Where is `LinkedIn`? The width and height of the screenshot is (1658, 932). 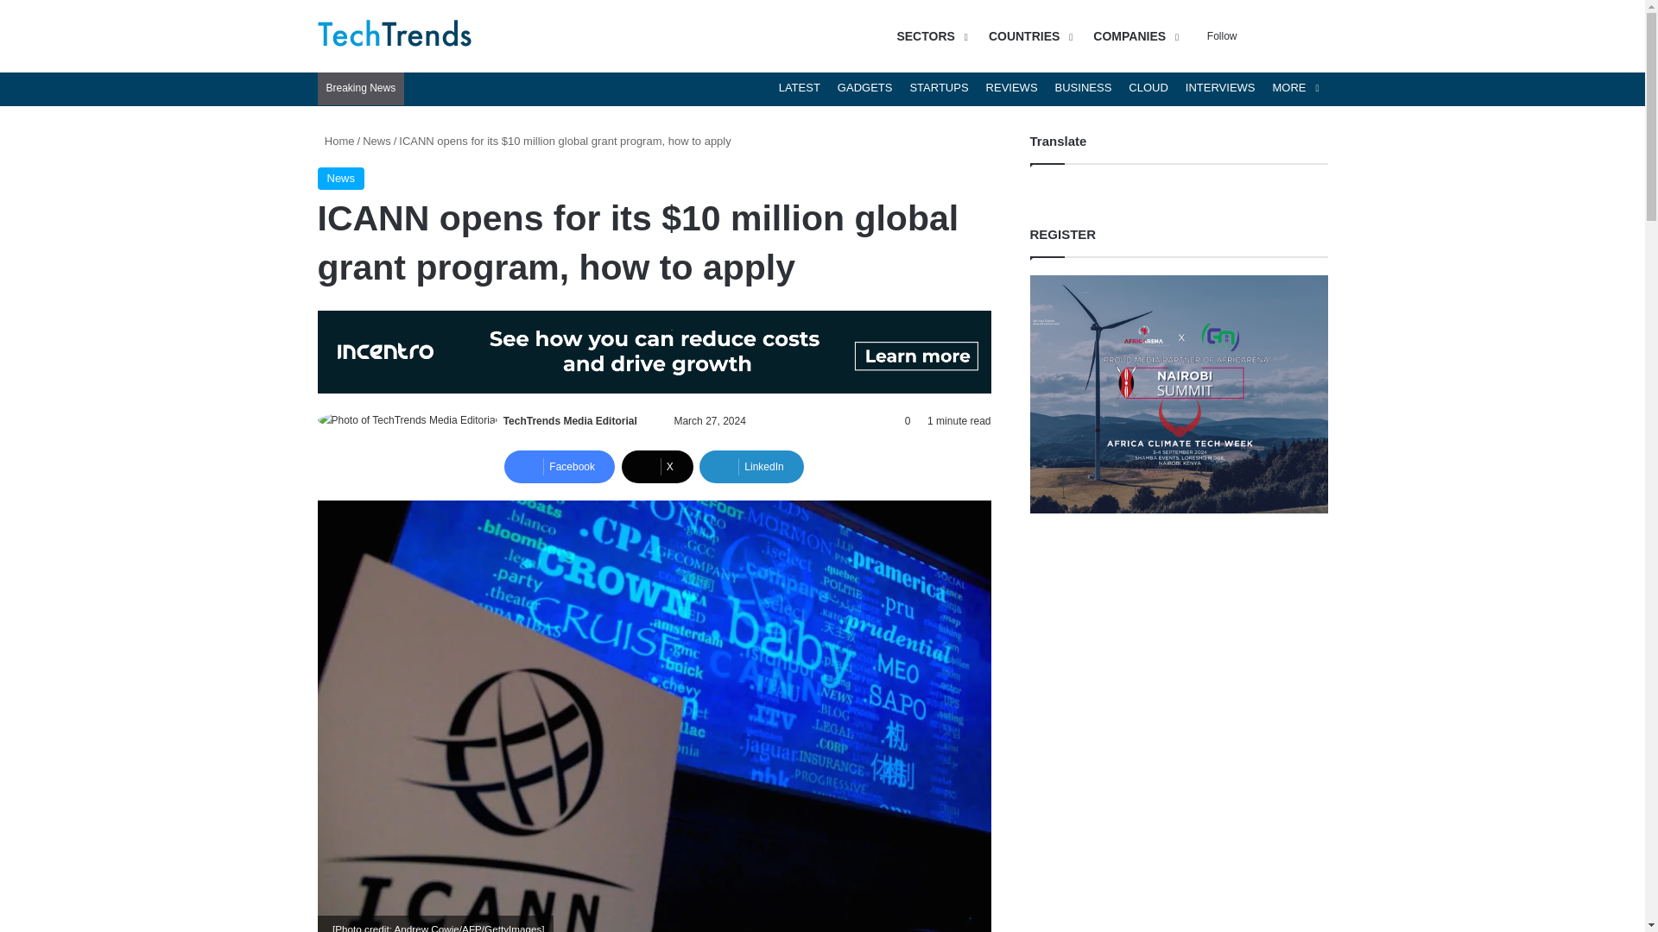
LinkedIn is located at coordinates (751, 466).